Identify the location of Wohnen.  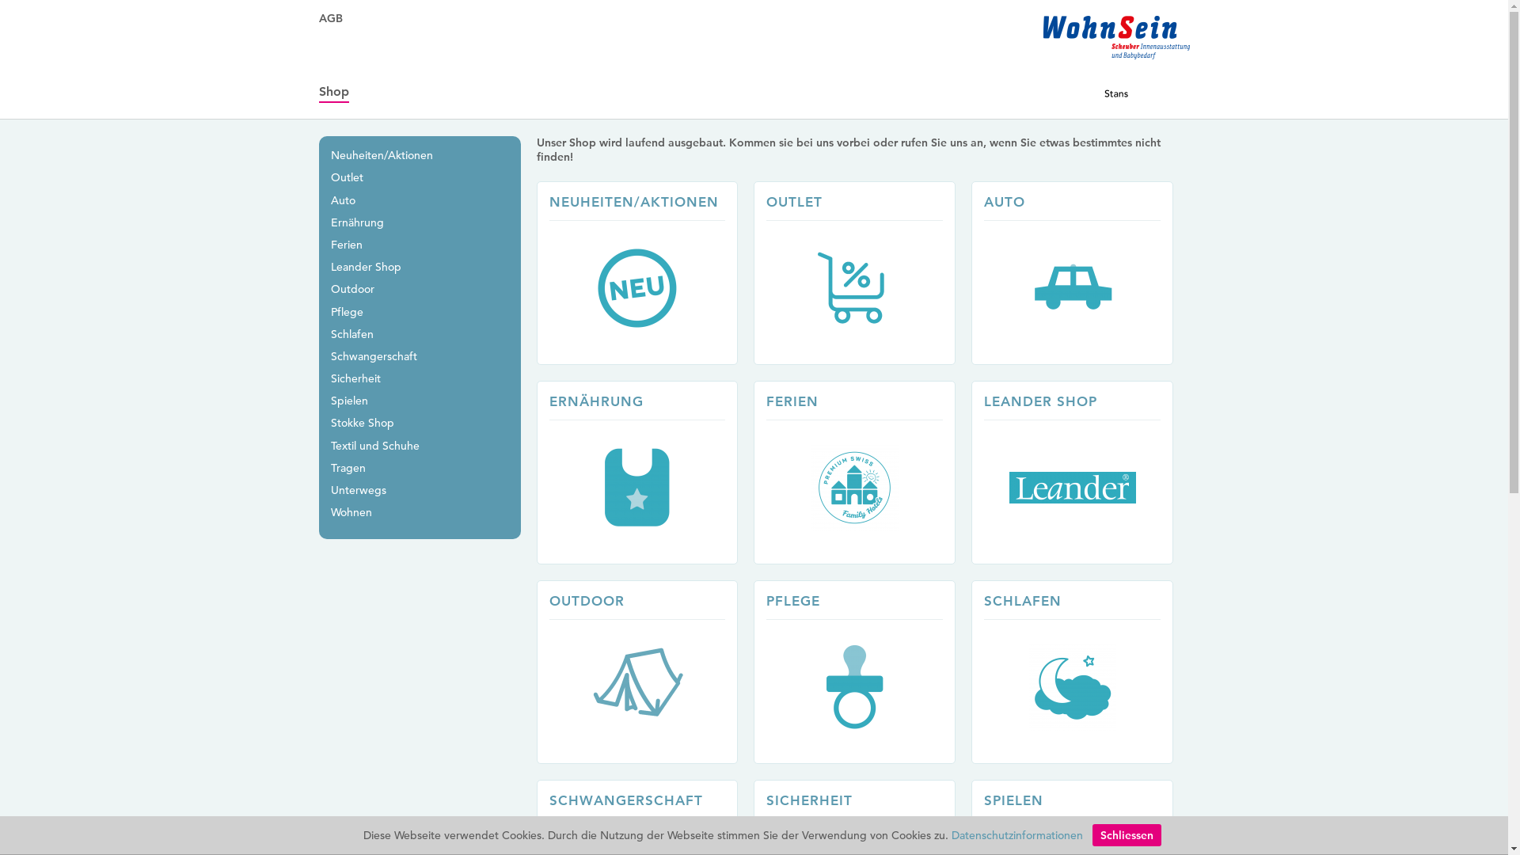
(351, 512).